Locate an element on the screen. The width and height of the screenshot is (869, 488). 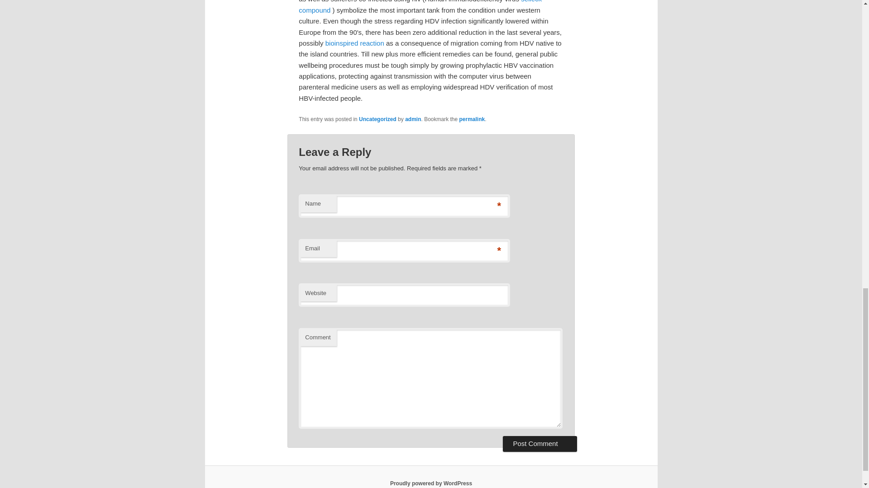
selleck compound is located at coordinates (420, 7).